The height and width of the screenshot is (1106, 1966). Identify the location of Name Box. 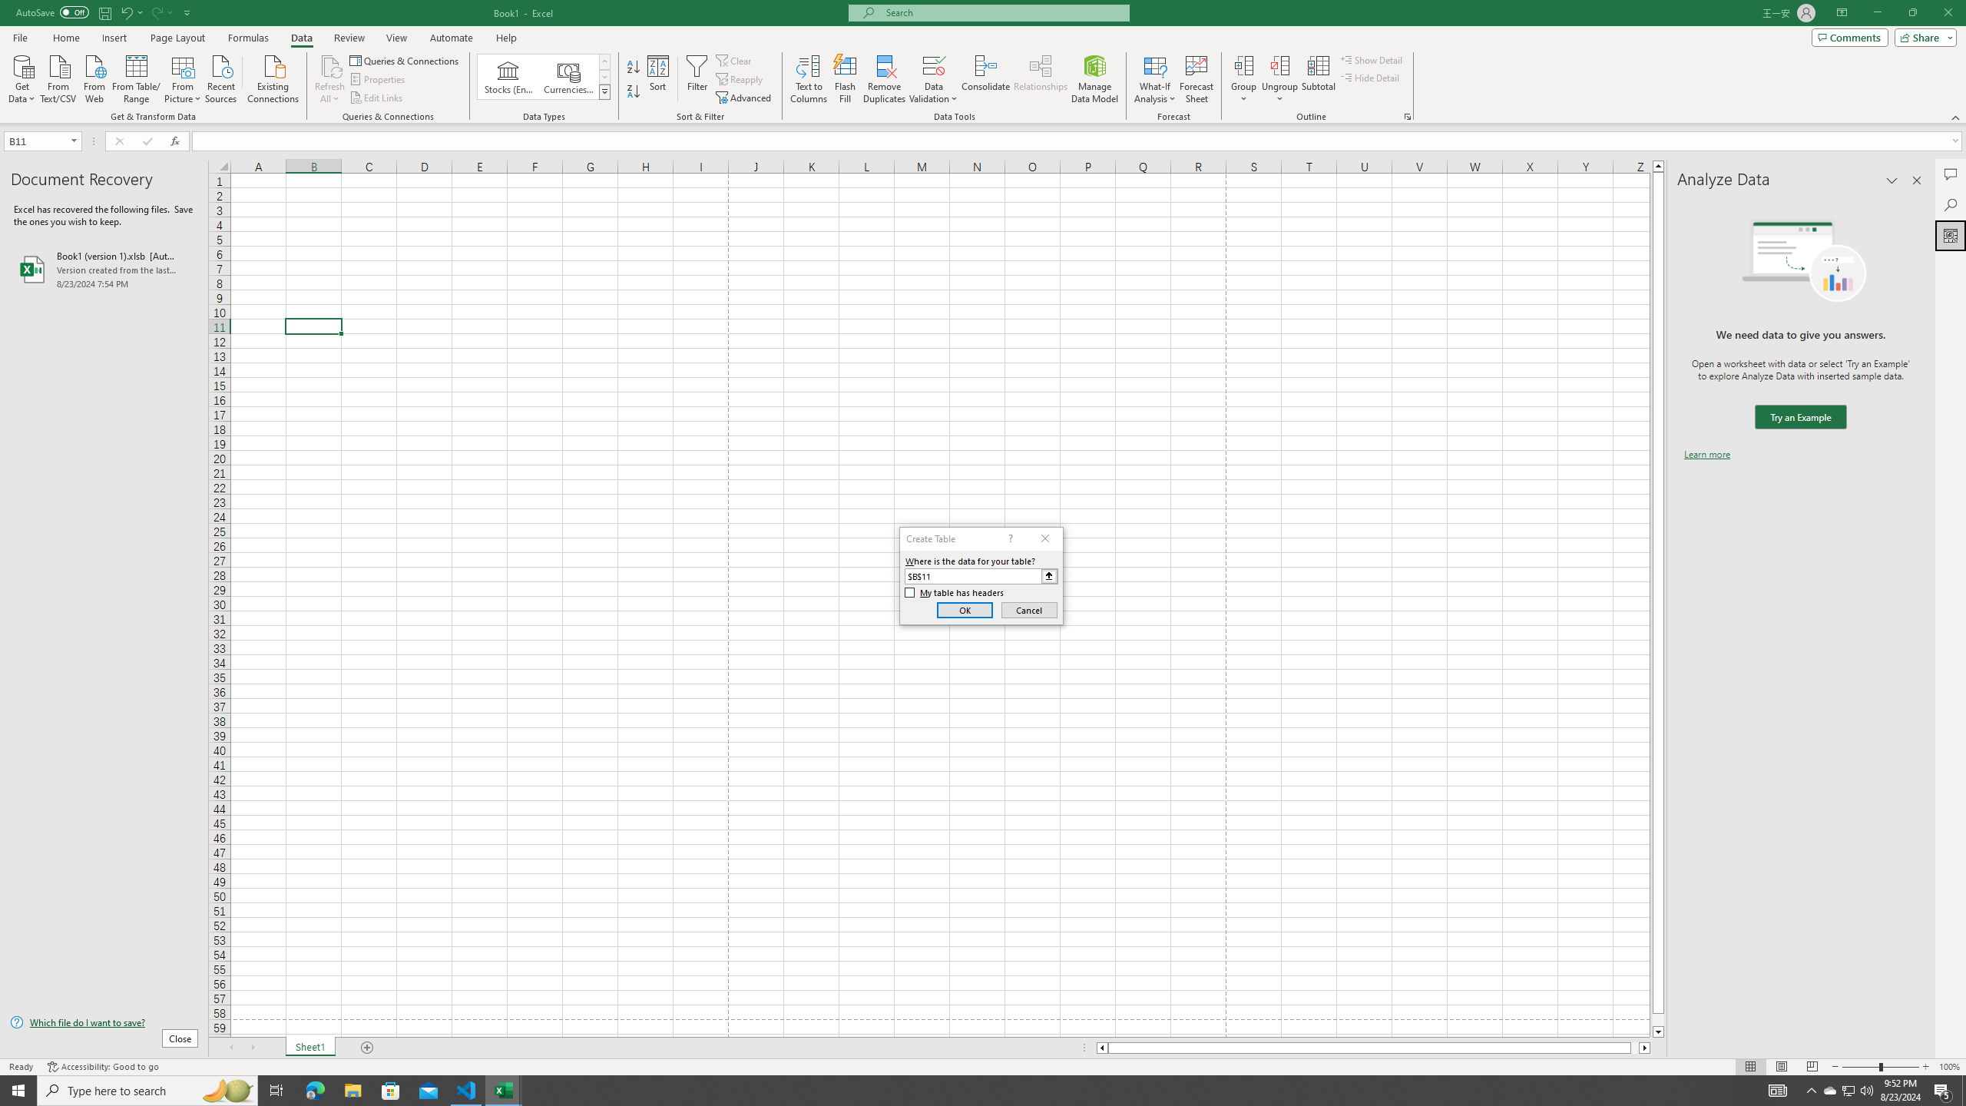
(37, 141).